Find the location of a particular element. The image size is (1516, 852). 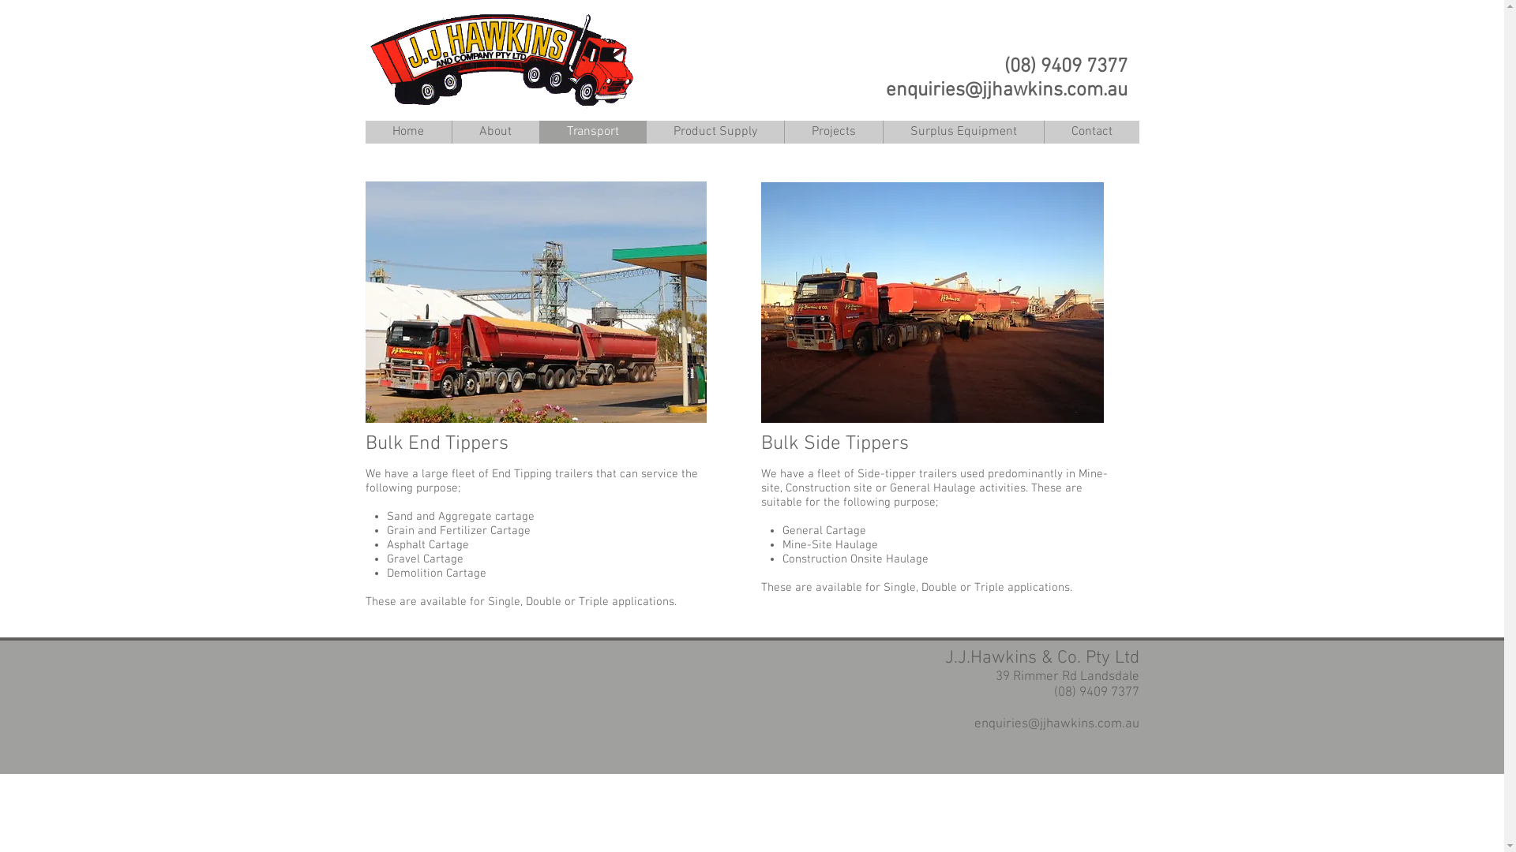

Contact is located at coordinates (1091, 133).